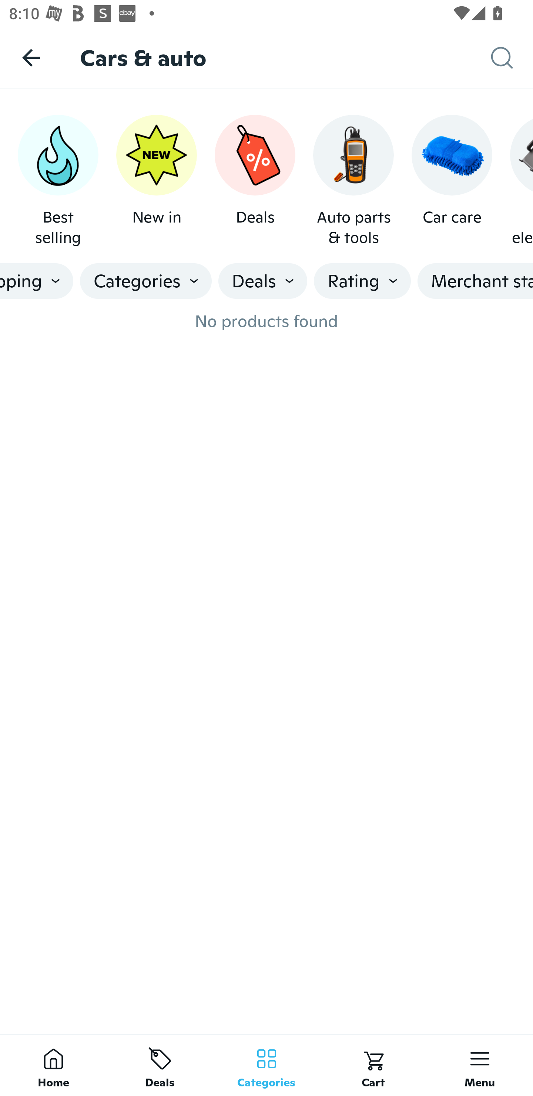 The width and height of the screenshot is (533, 1096). Describe the element at coordinates (452, 181) in the screenshot. I see `Car care` at that location.